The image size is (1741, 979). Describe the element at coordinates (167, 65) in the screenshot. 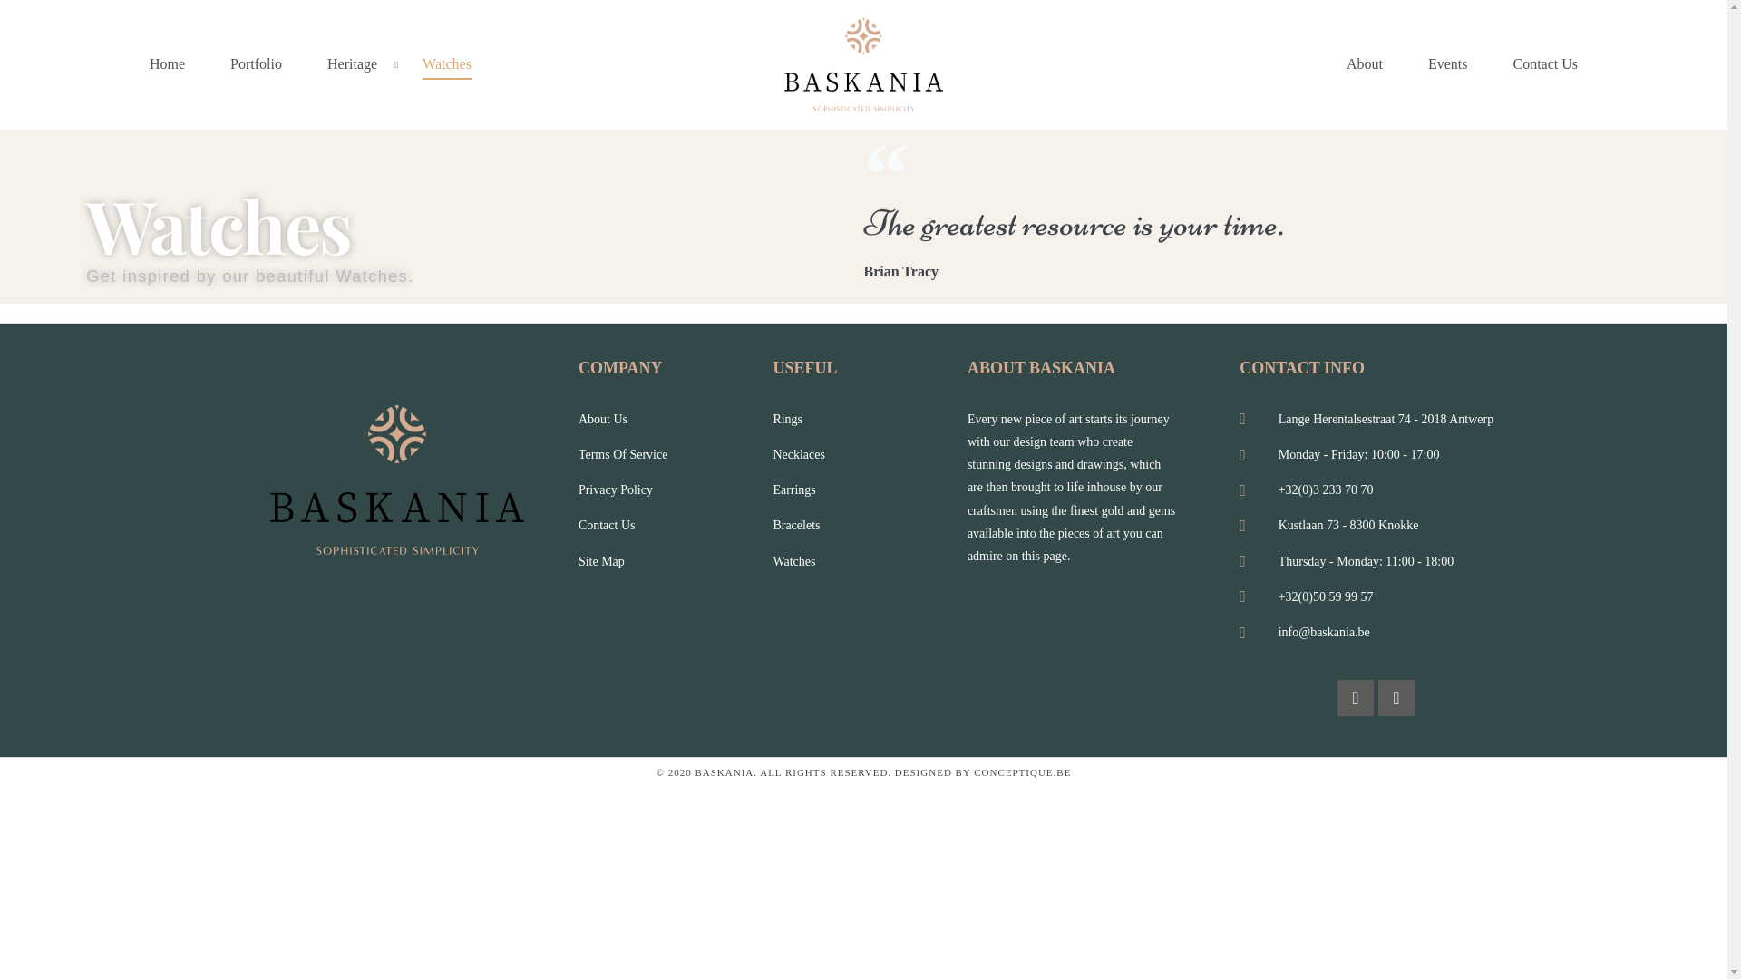

I see `Home` at that location.